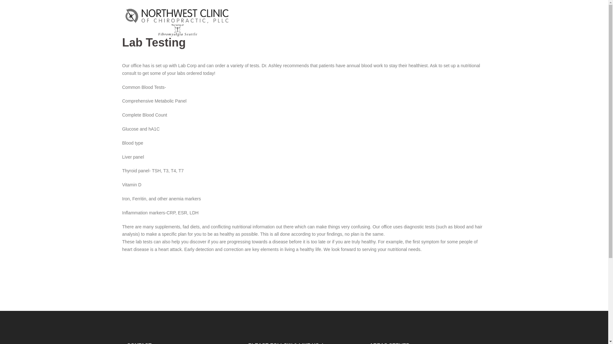 This screenshot has height=344, width=613. Describe the element at coordinates (177, 22) in the screenshot. I see `Northwest Clinic of Chiropractic, PLLC` at that location.